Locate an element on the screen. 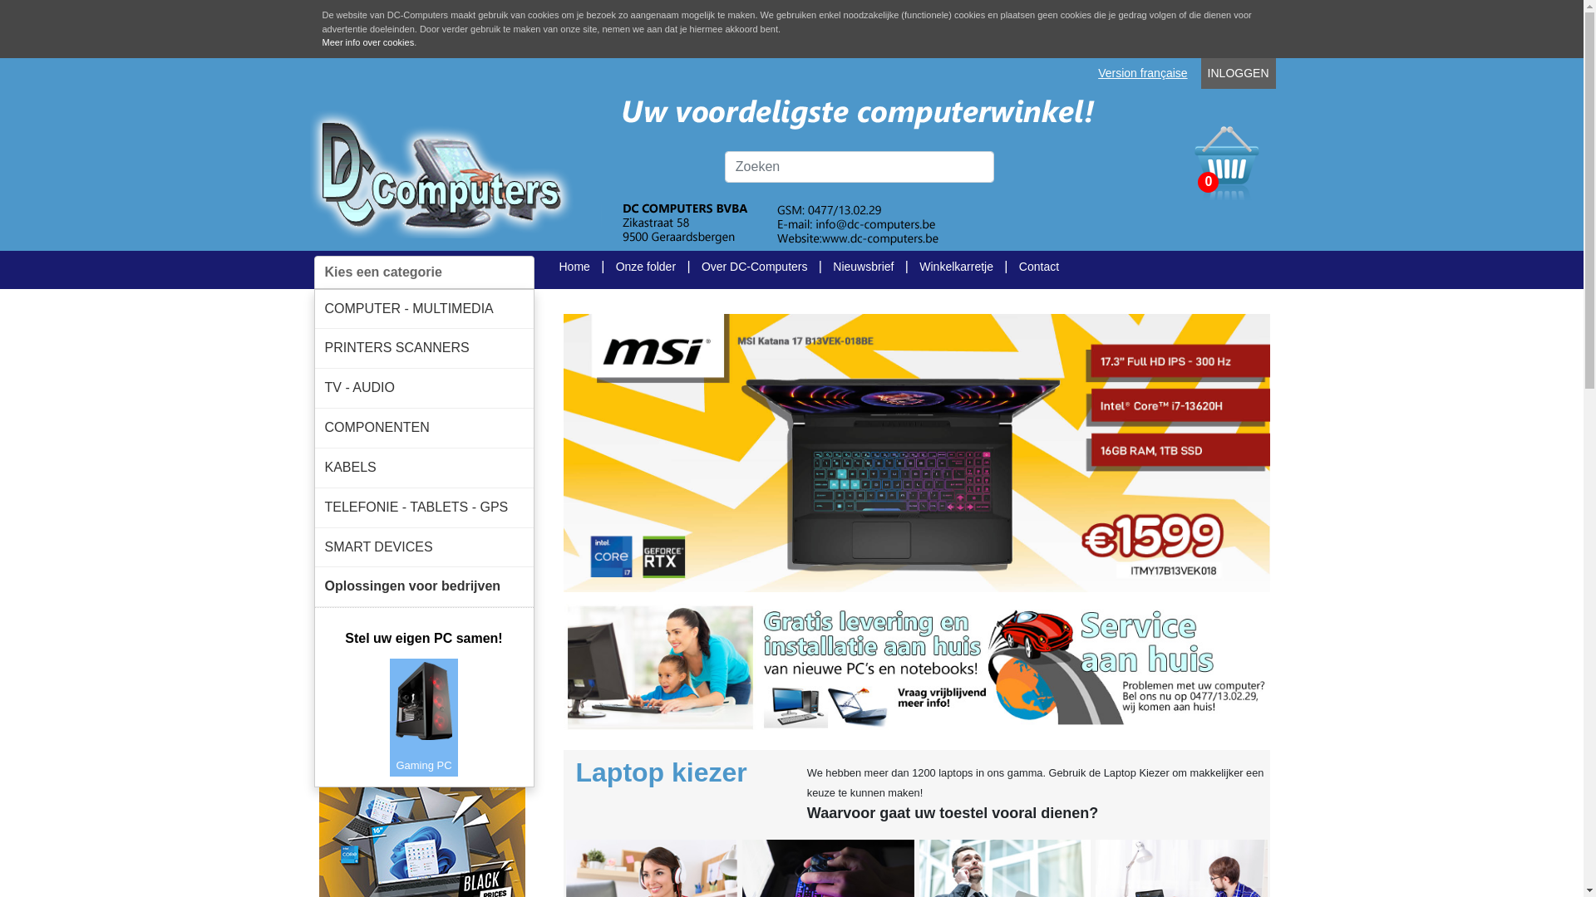  TV - AUDIO is located at coordinates (424, 389).